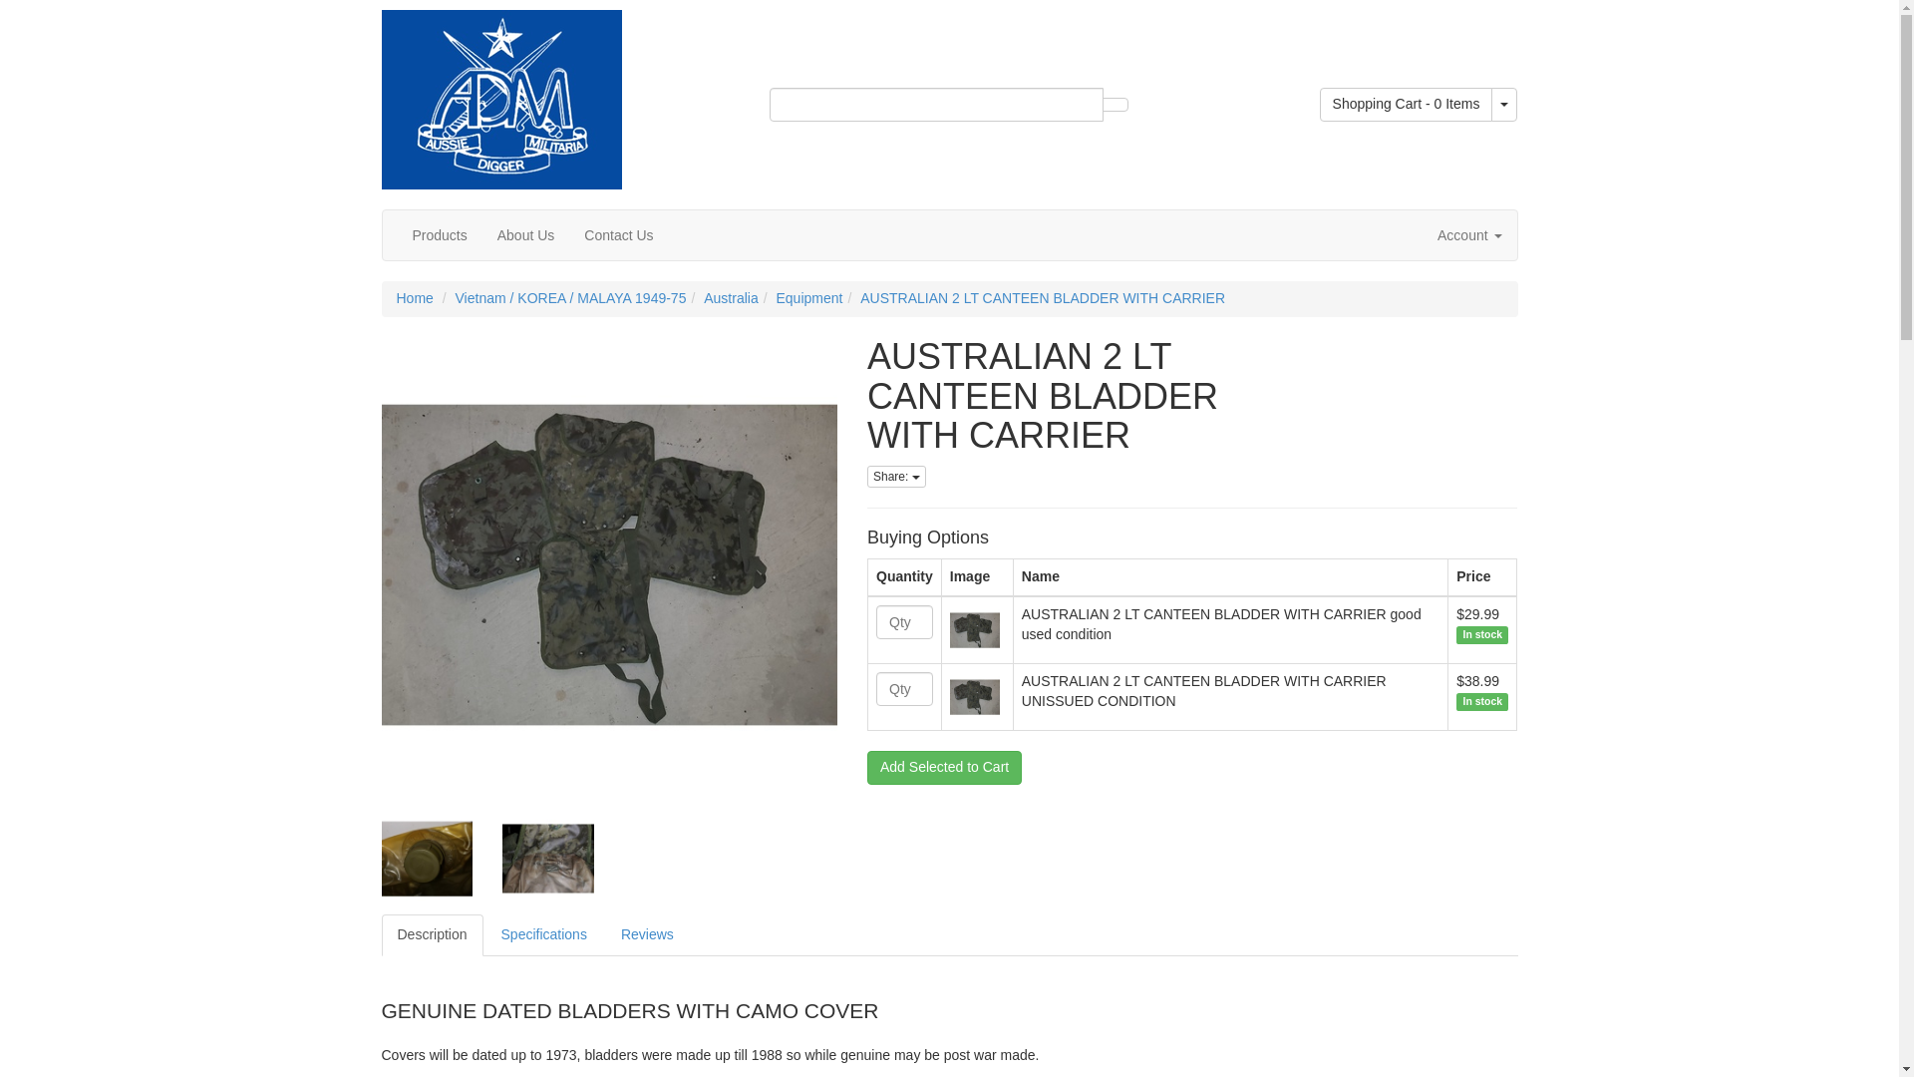  I want to click on Aussie Digger Militaria, so click(500, 94).